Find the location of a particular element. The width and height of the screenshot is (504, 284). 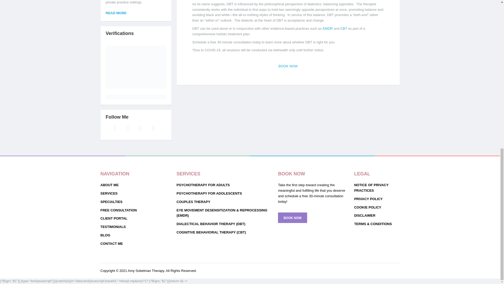

FREE CONSULTATION is located at coordinates (136, 210).